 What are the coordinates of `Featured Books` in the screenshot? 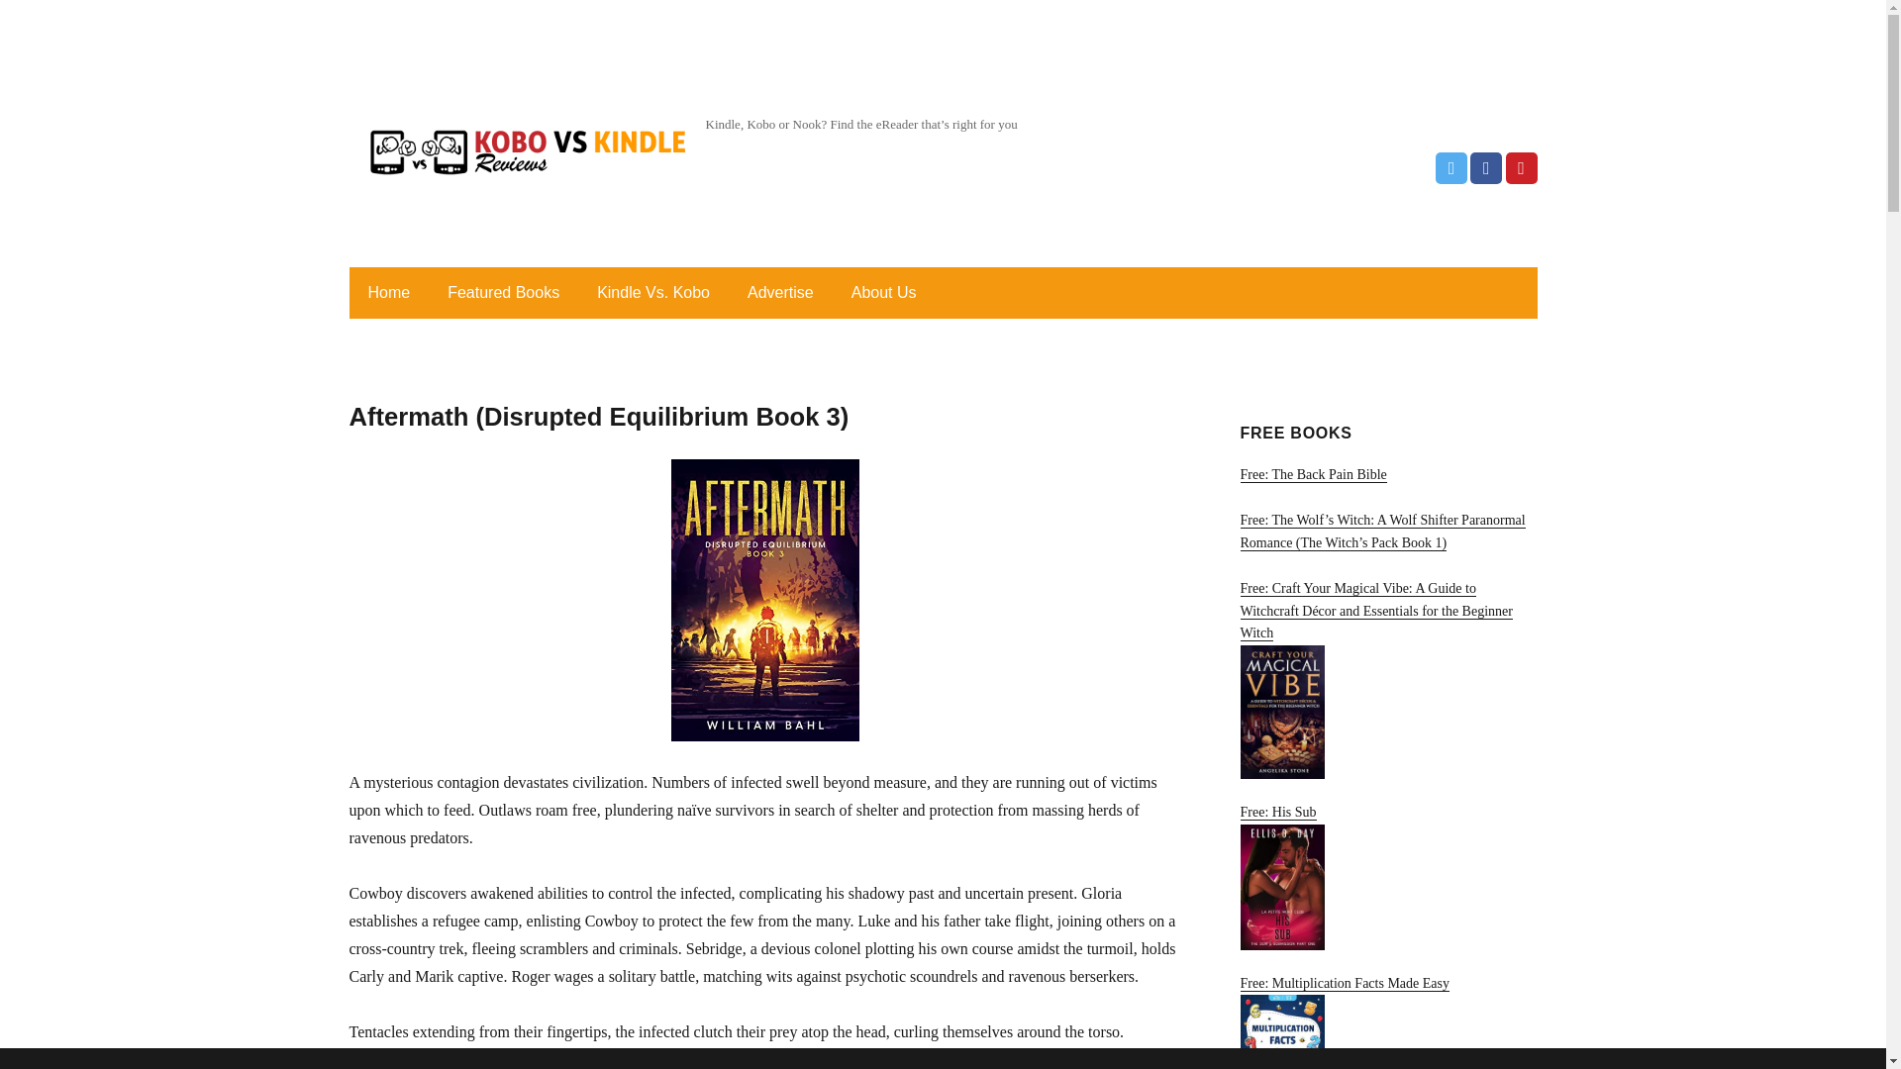 It's located at (503, 293).